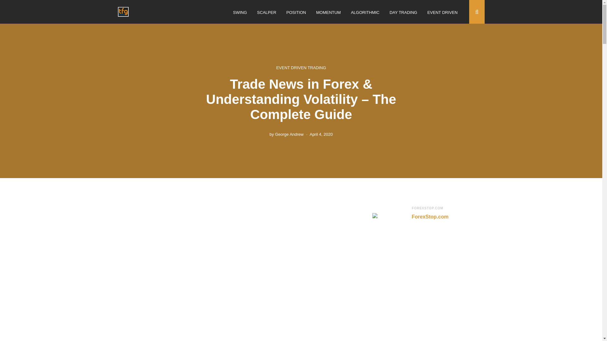 Image resolution: width=607 pixels, height=341 pixels. I want to click on George Andrew, so click(289, 134).